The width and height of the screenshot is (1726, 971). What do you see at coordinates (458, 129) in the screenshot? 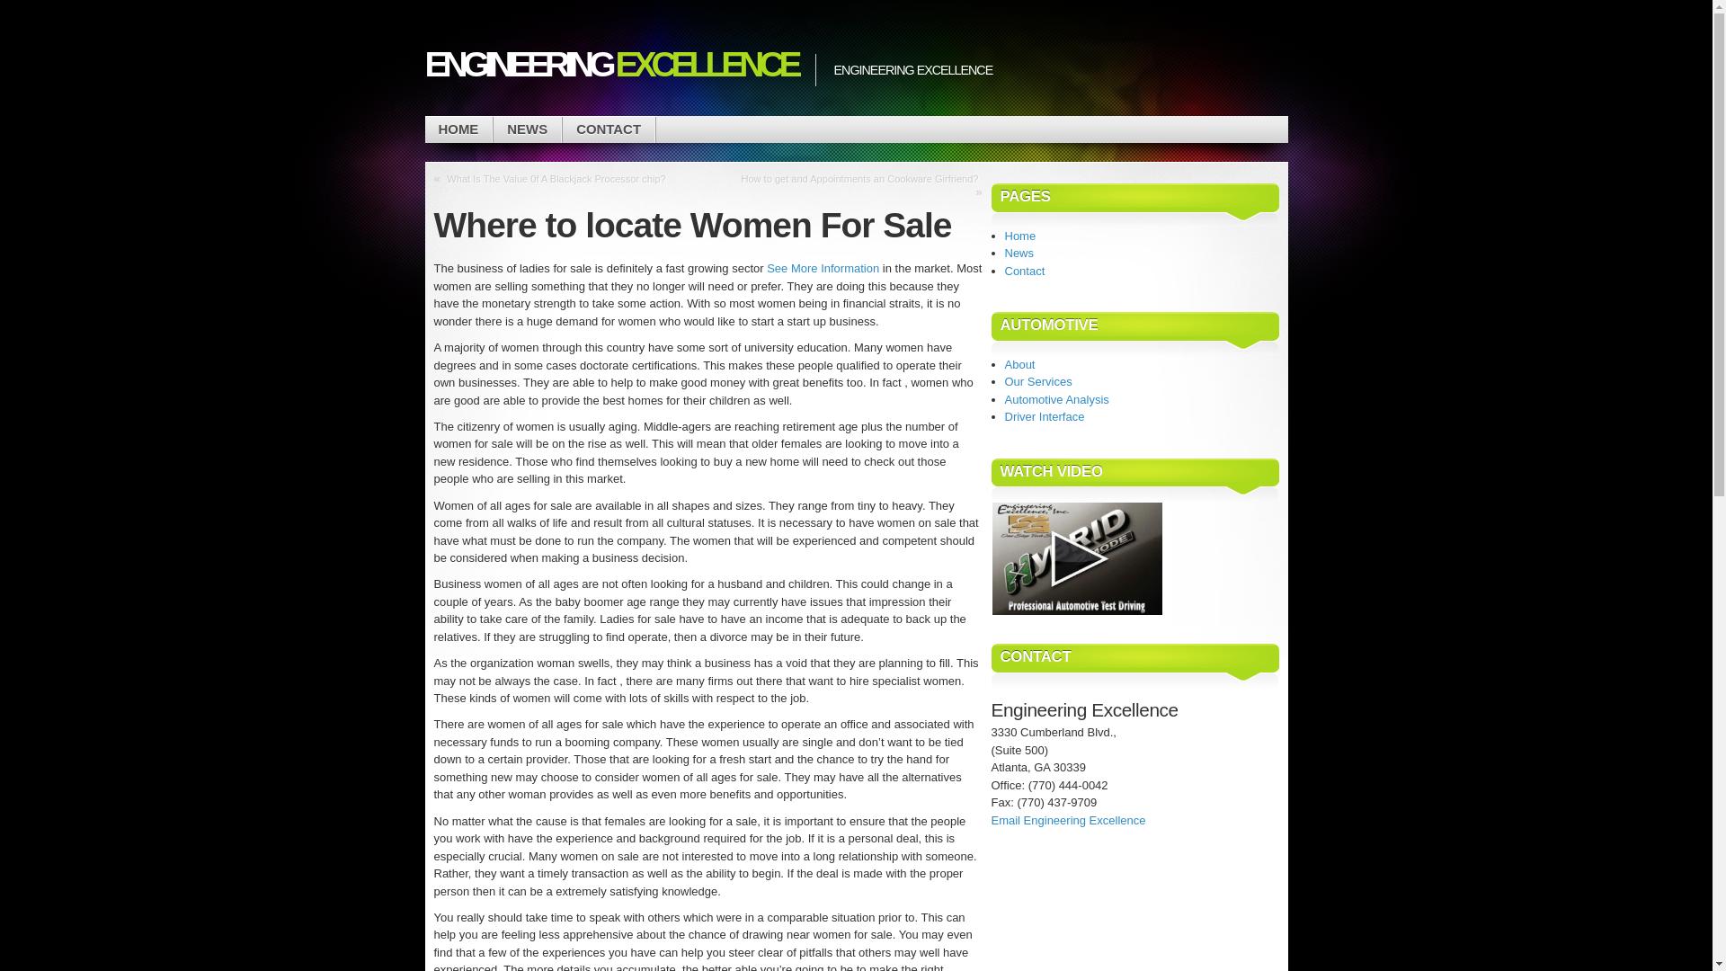
I see `HOME` at bounding box center [458, 129].